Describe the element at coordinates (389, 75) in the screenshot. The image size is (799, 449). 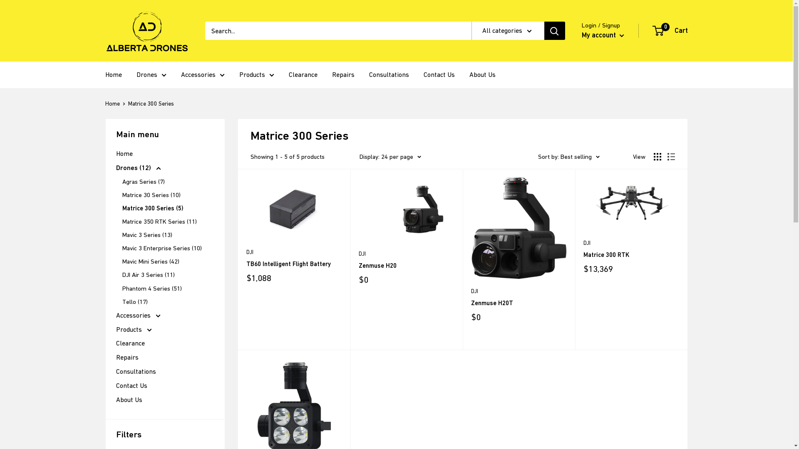
I see `Consultations` at that location.